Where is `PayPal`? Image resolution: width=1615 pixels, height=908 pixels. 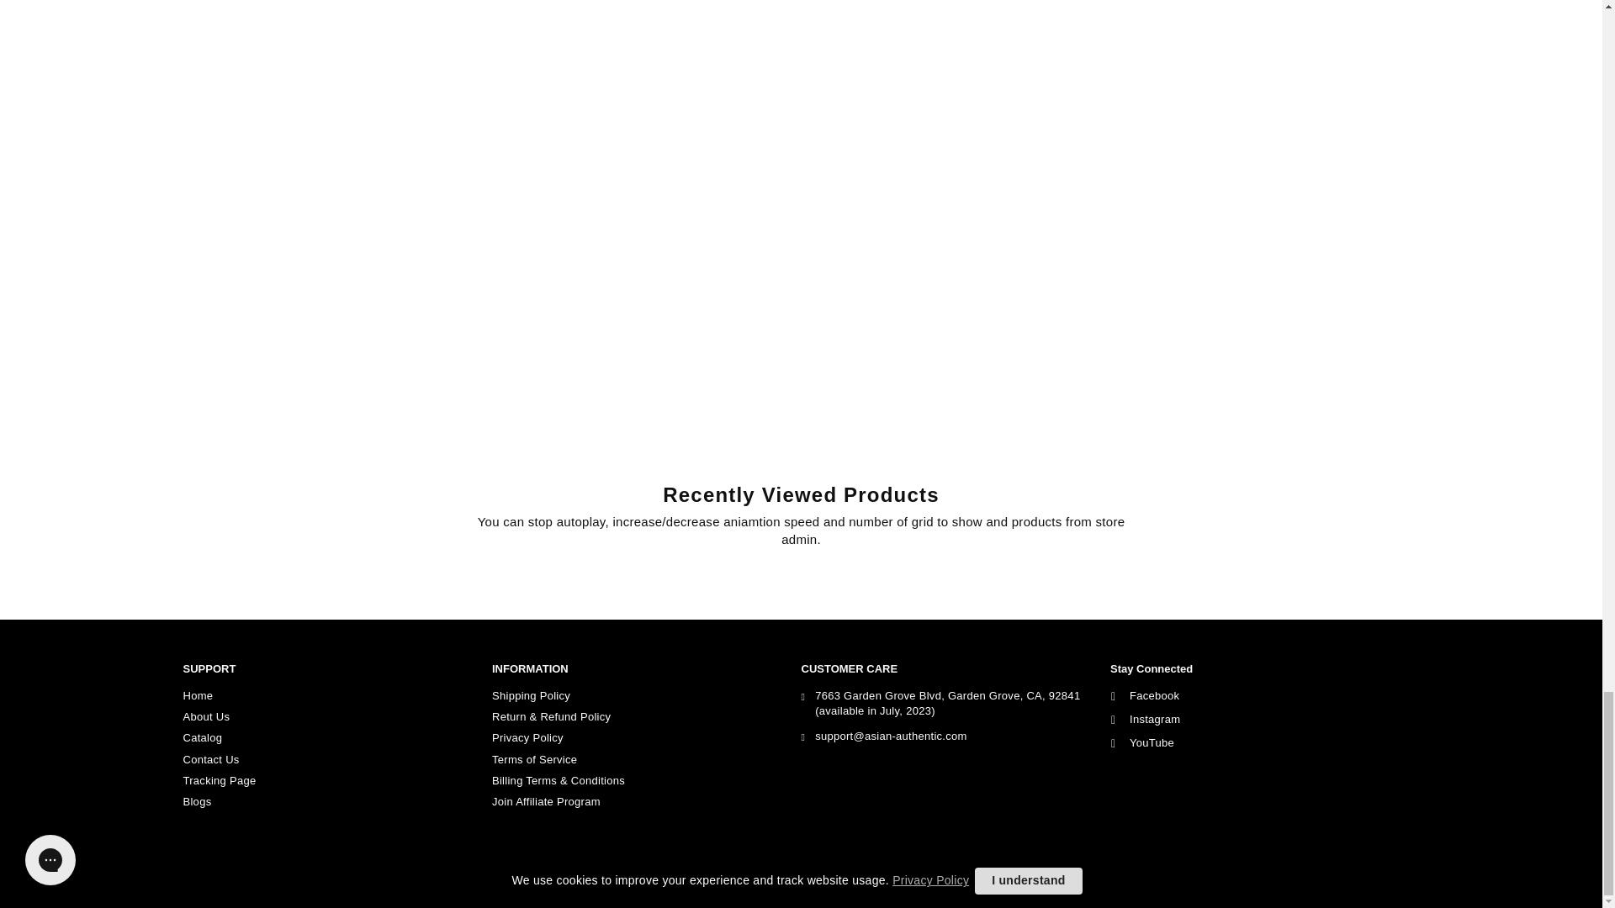
PayPal is located at coordinates (1371, 880).